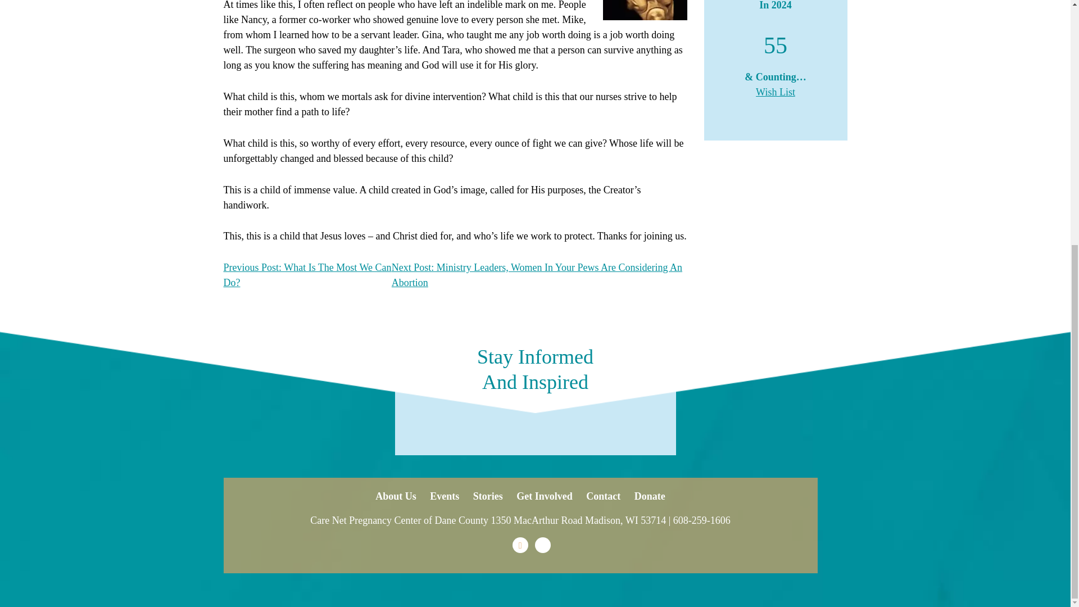  Describe the element at coordinates (545, 496) in the screenshot. I see `Get Involved` at that location.